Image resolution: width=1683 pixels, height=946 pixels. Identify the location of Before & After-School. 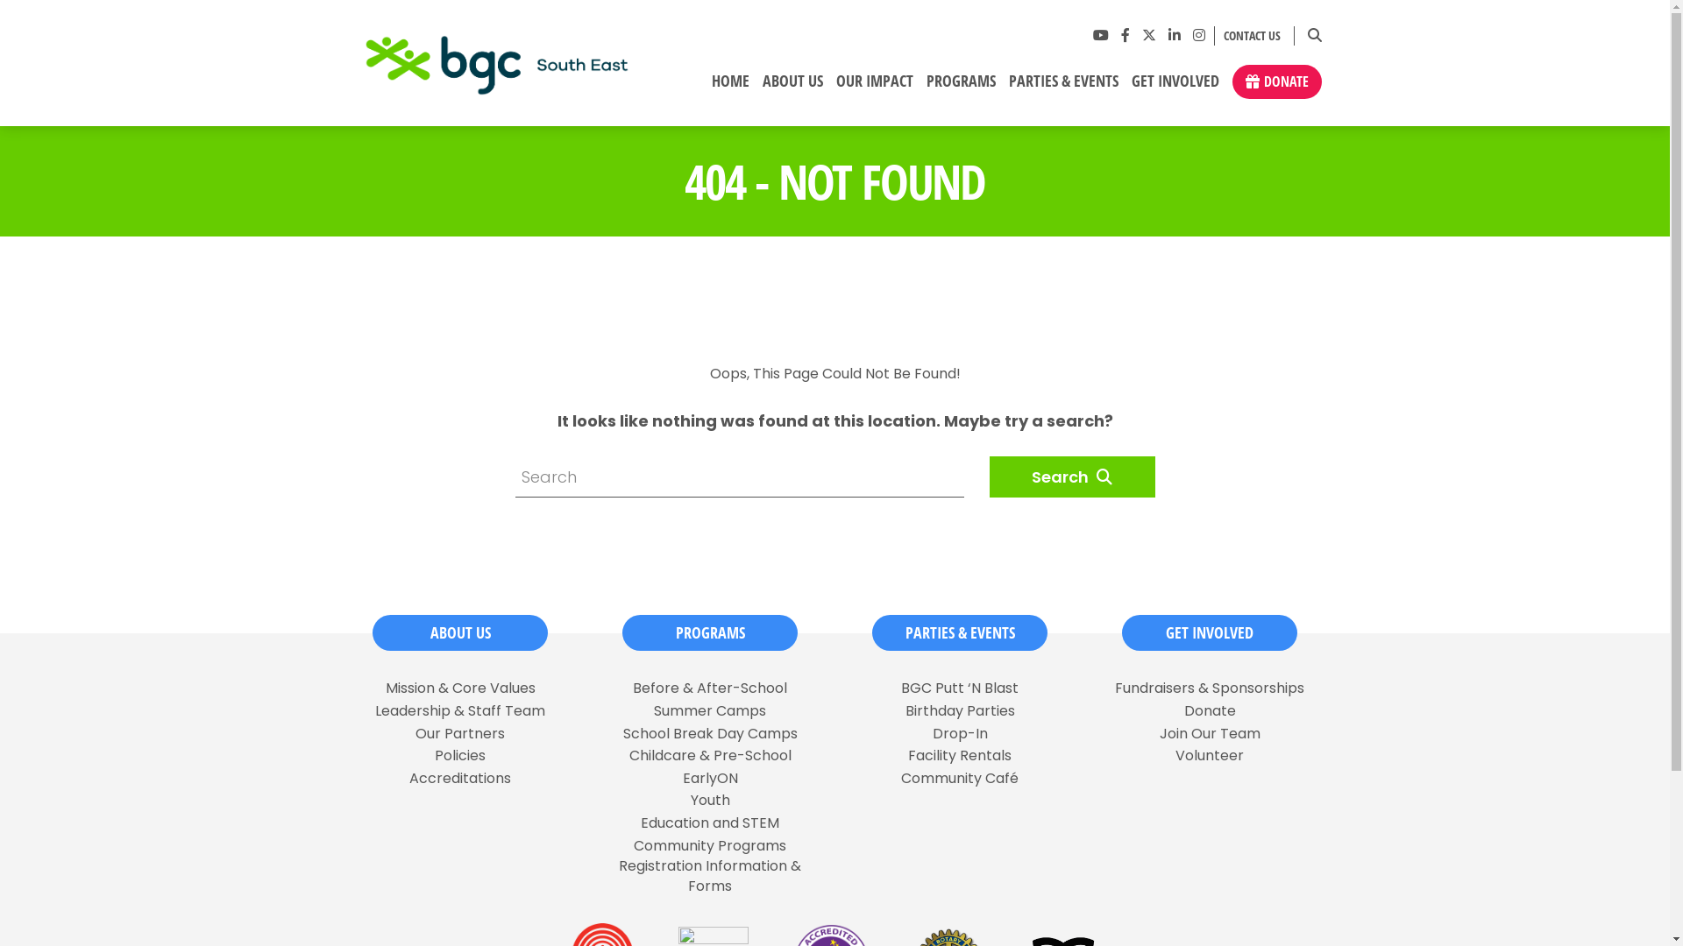
(710, 688).